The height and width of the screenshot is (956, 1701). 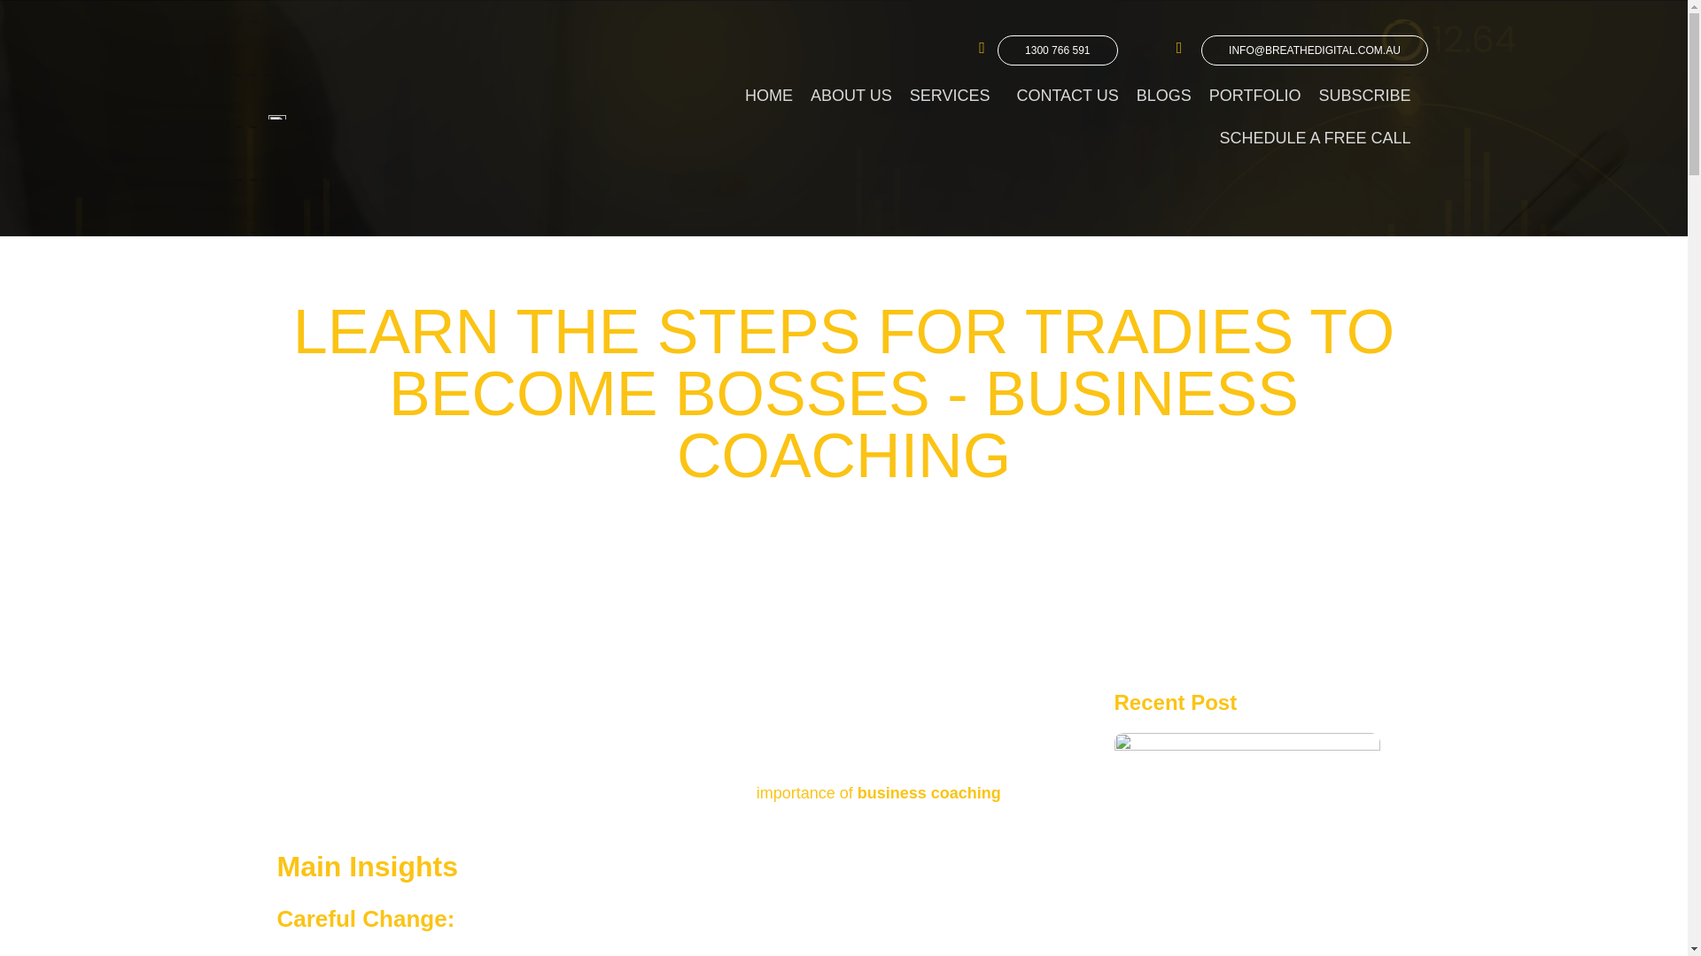 I want to click on PORTFOLIO, so click(x=1254, y=96).